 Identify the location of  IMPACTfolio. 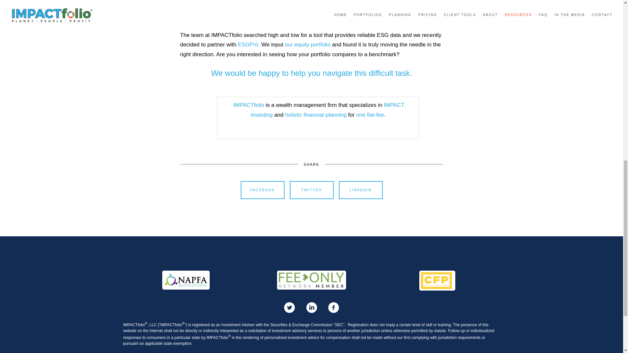
(248, 105).